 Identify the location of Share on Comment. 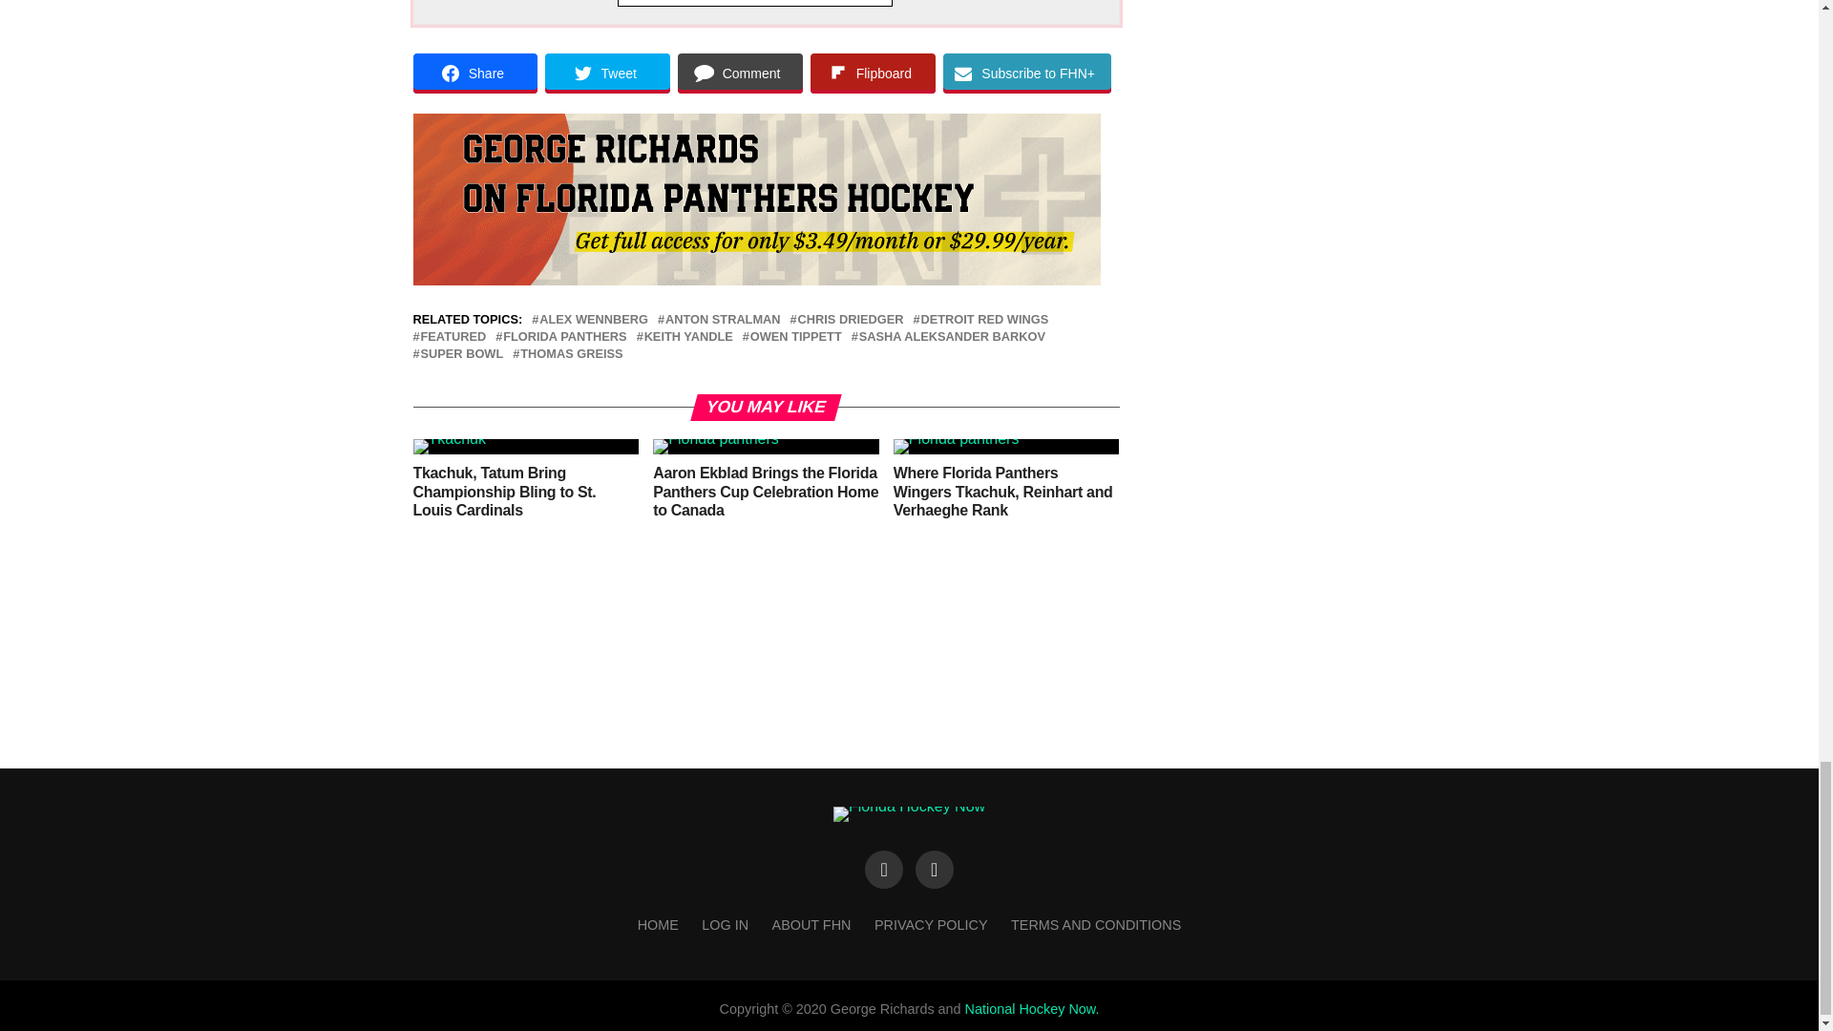
(740, 74).